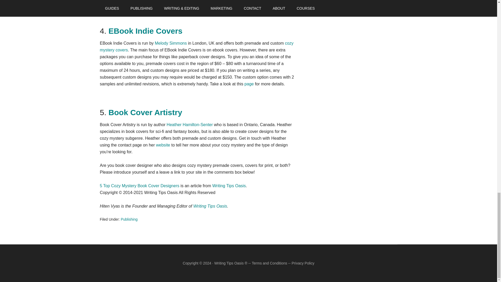 This screenshot has height=282, width=501. What do you see at coordinates (171, 43) in the screenshot?
I see `Melody Simmons` at bounding box center [171, 43].